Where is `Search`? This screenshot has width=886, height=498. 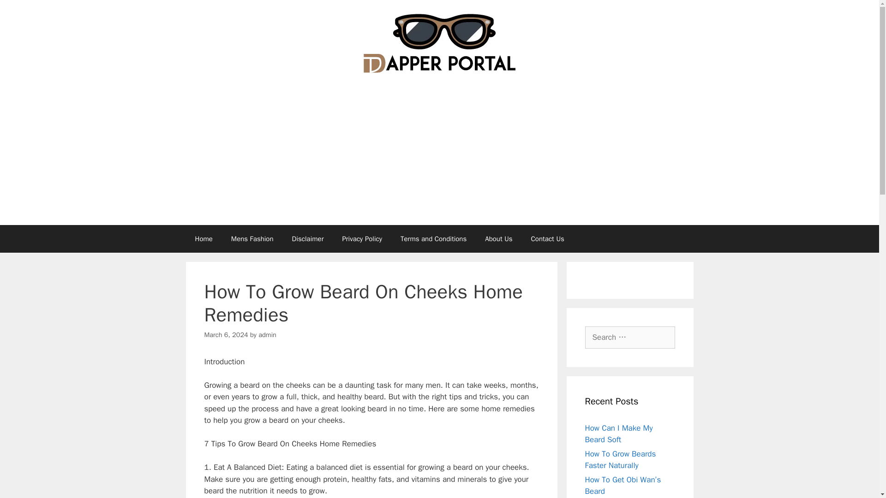 Search is located at coordinates (22, 11).